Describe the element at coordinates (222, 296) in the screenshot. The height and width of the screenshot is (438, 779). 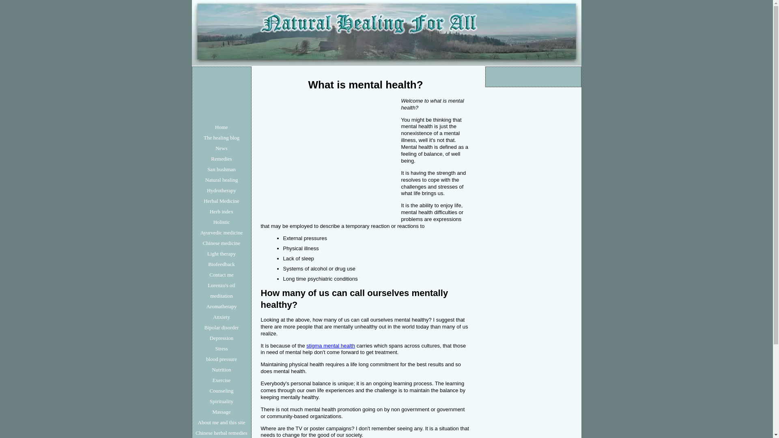
I see `meditation` at that location.